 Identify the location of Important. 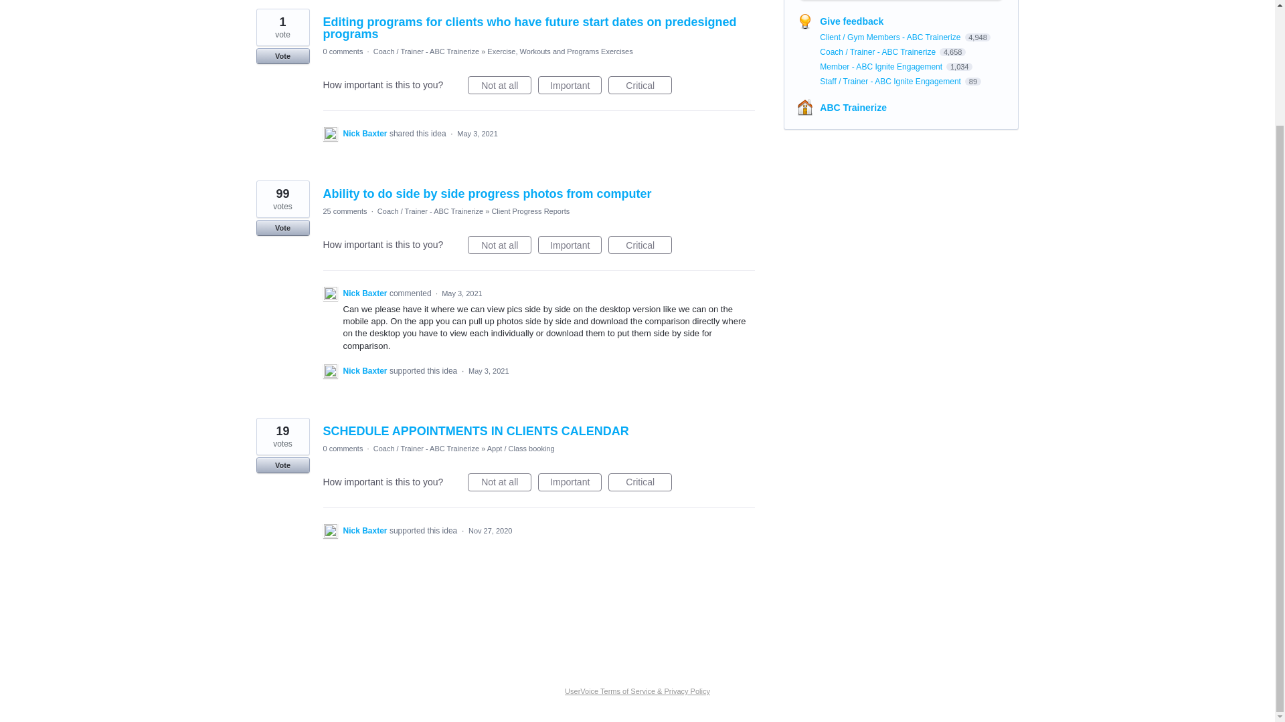
(570, 86).